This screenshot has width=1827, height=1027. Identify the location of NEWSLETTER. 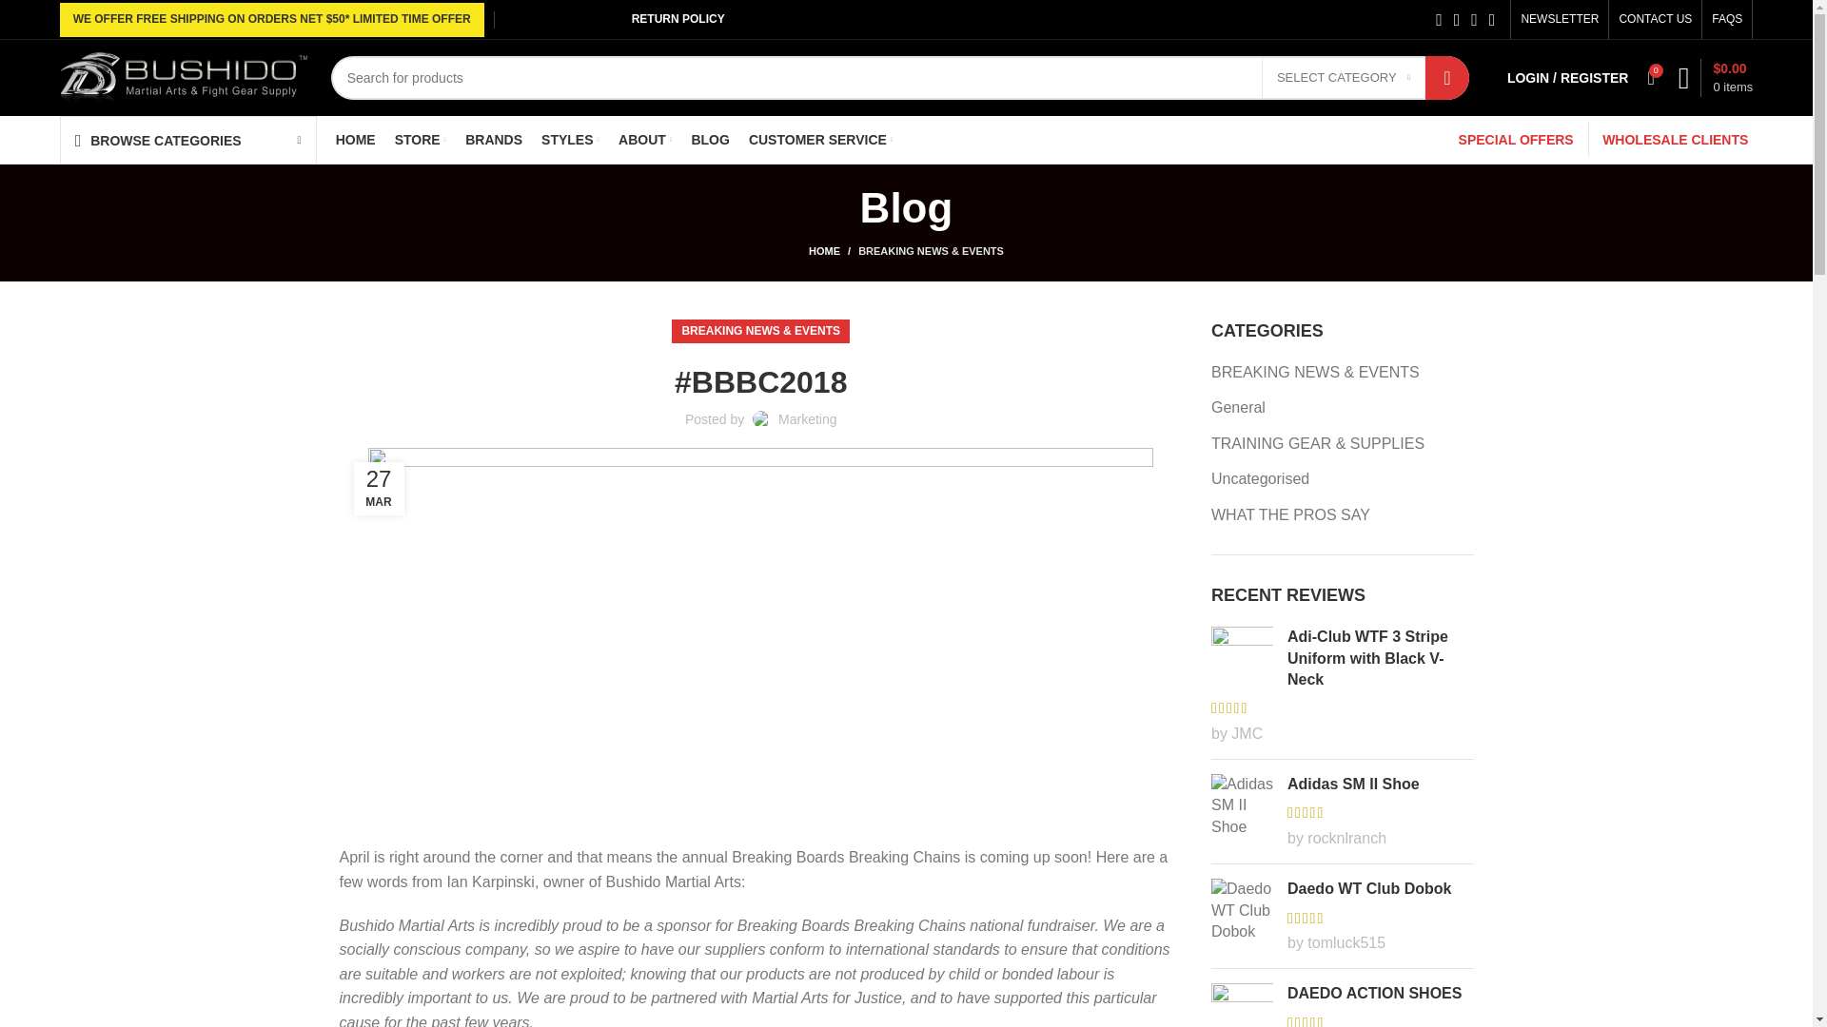
(1559, 19).